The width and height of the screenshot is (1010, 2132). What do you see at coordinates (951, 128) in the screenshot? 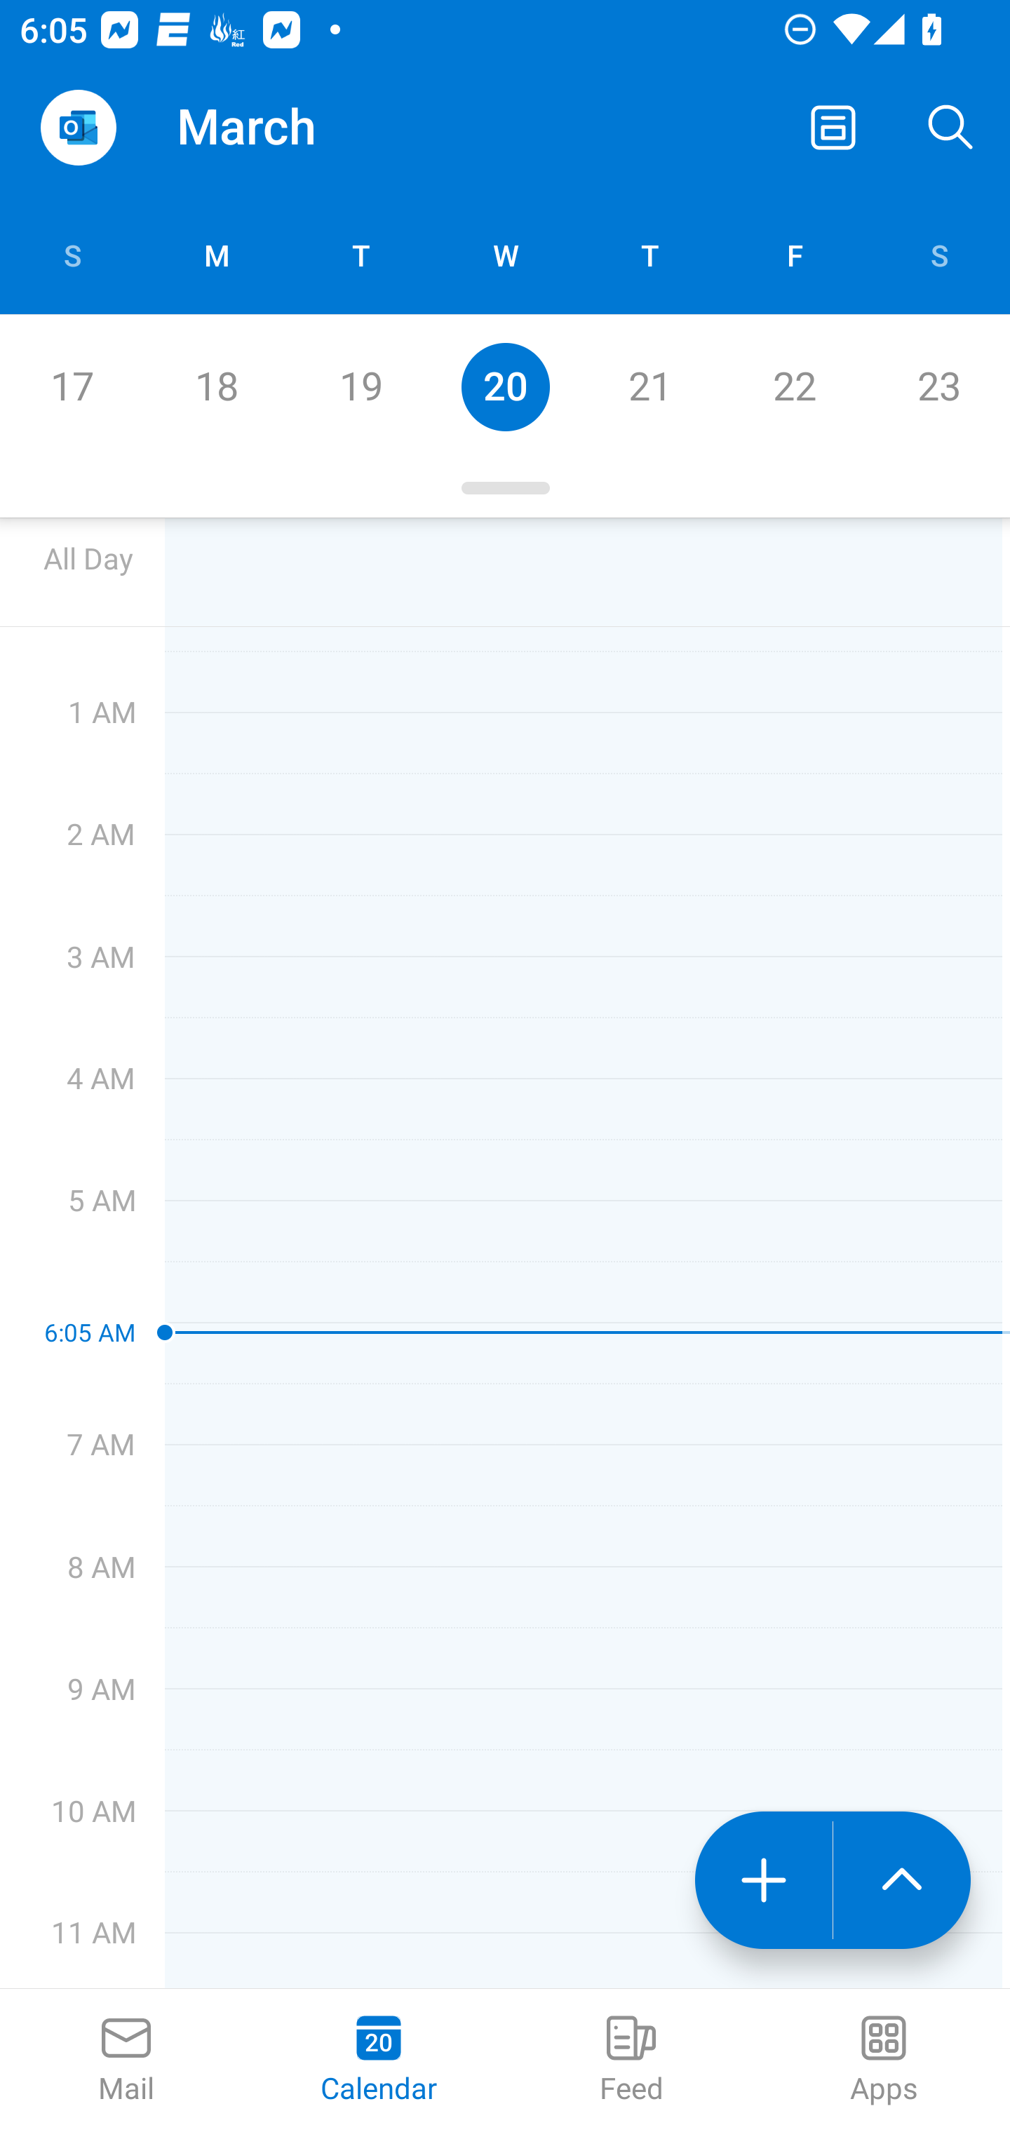
I see `Search, , ` at bounding box center [951, 128].